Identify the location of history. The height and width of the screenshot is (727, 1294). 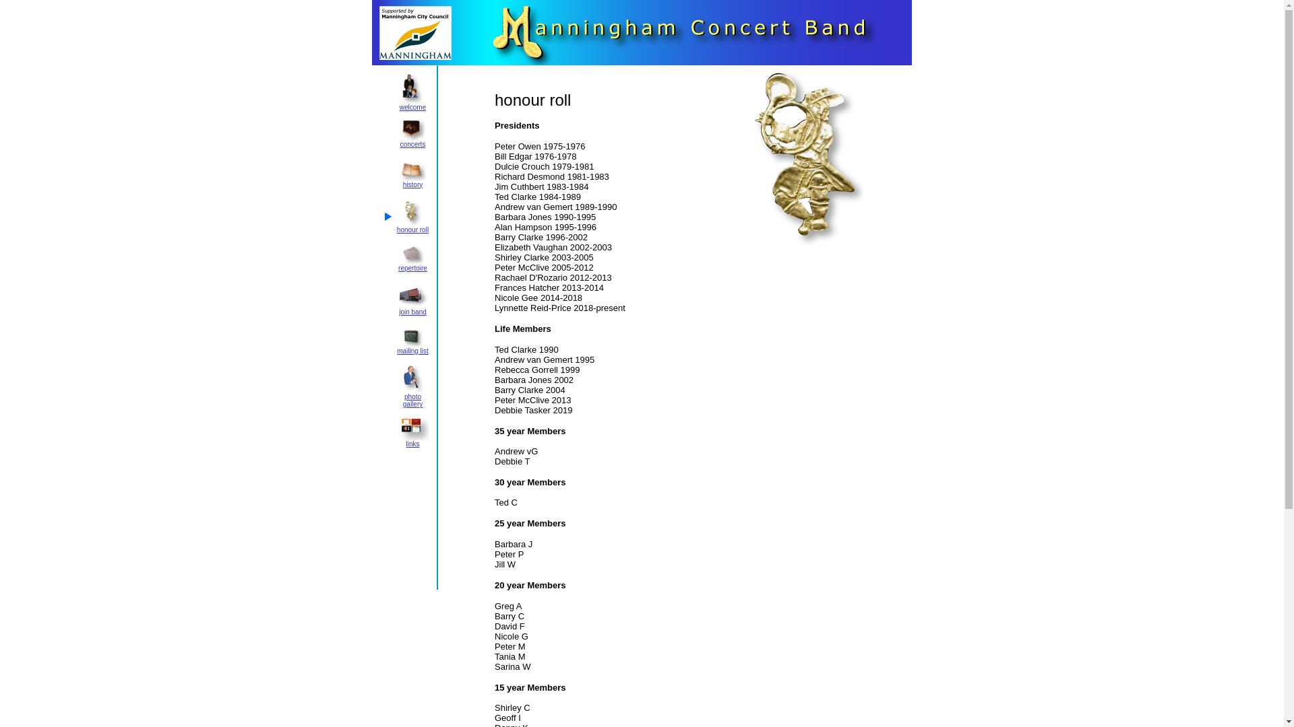
(412, 182).